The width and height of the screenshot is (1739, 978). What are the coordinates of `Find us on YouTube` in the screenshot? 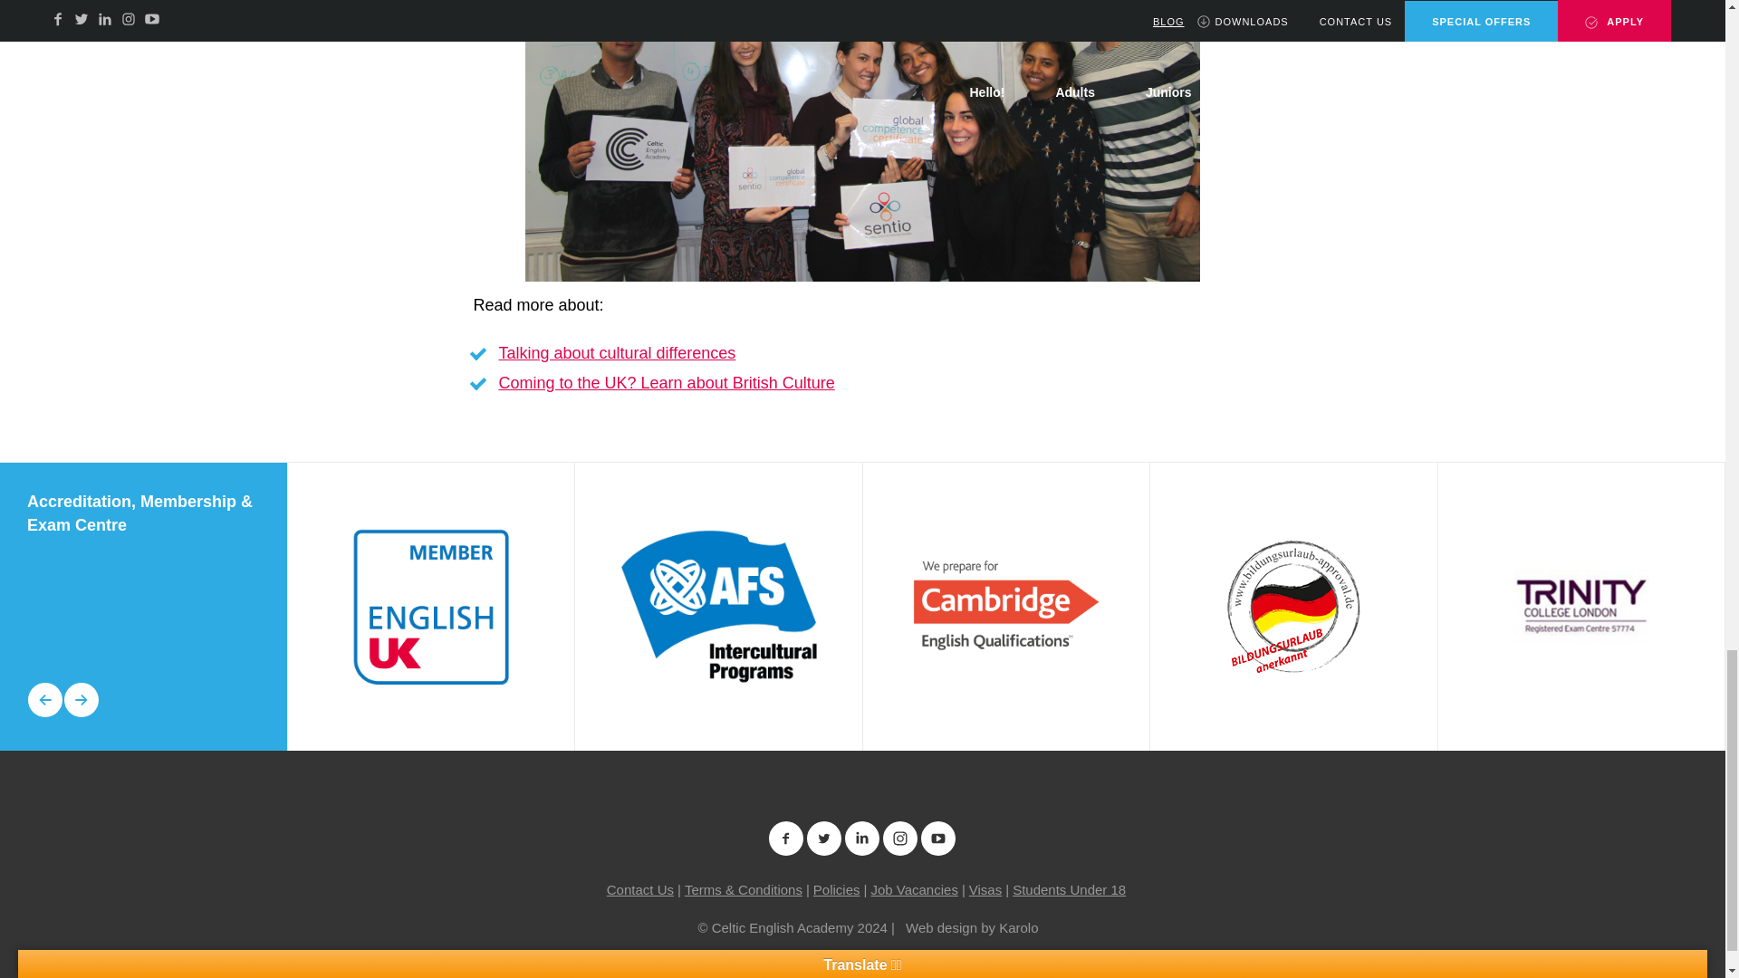 It's located at (938, 839).